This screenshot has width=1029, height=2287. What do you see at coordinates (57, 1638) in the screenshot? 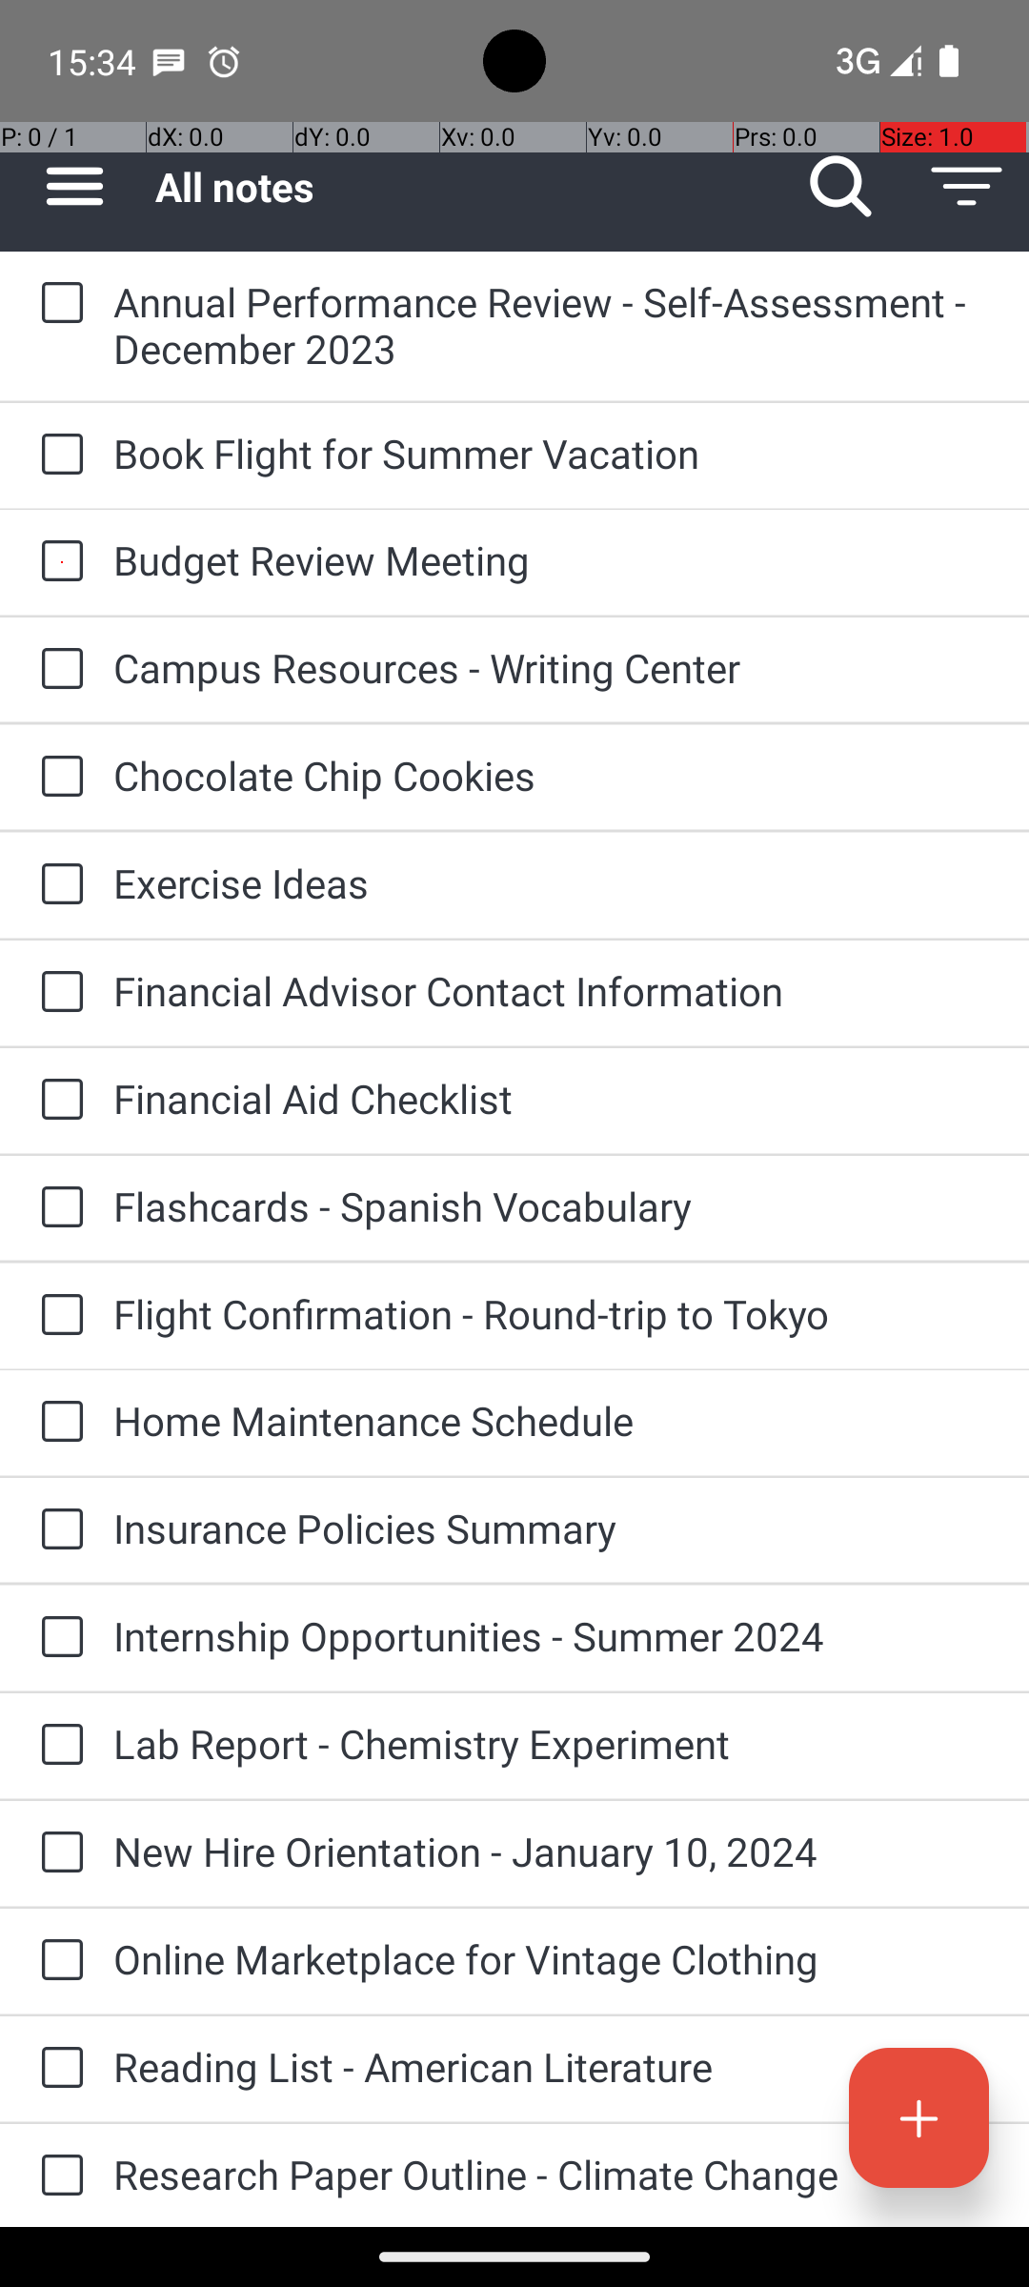
I see `to-do: Internship Opportunities - Summer 2024` at bounding box center [57, 1638].